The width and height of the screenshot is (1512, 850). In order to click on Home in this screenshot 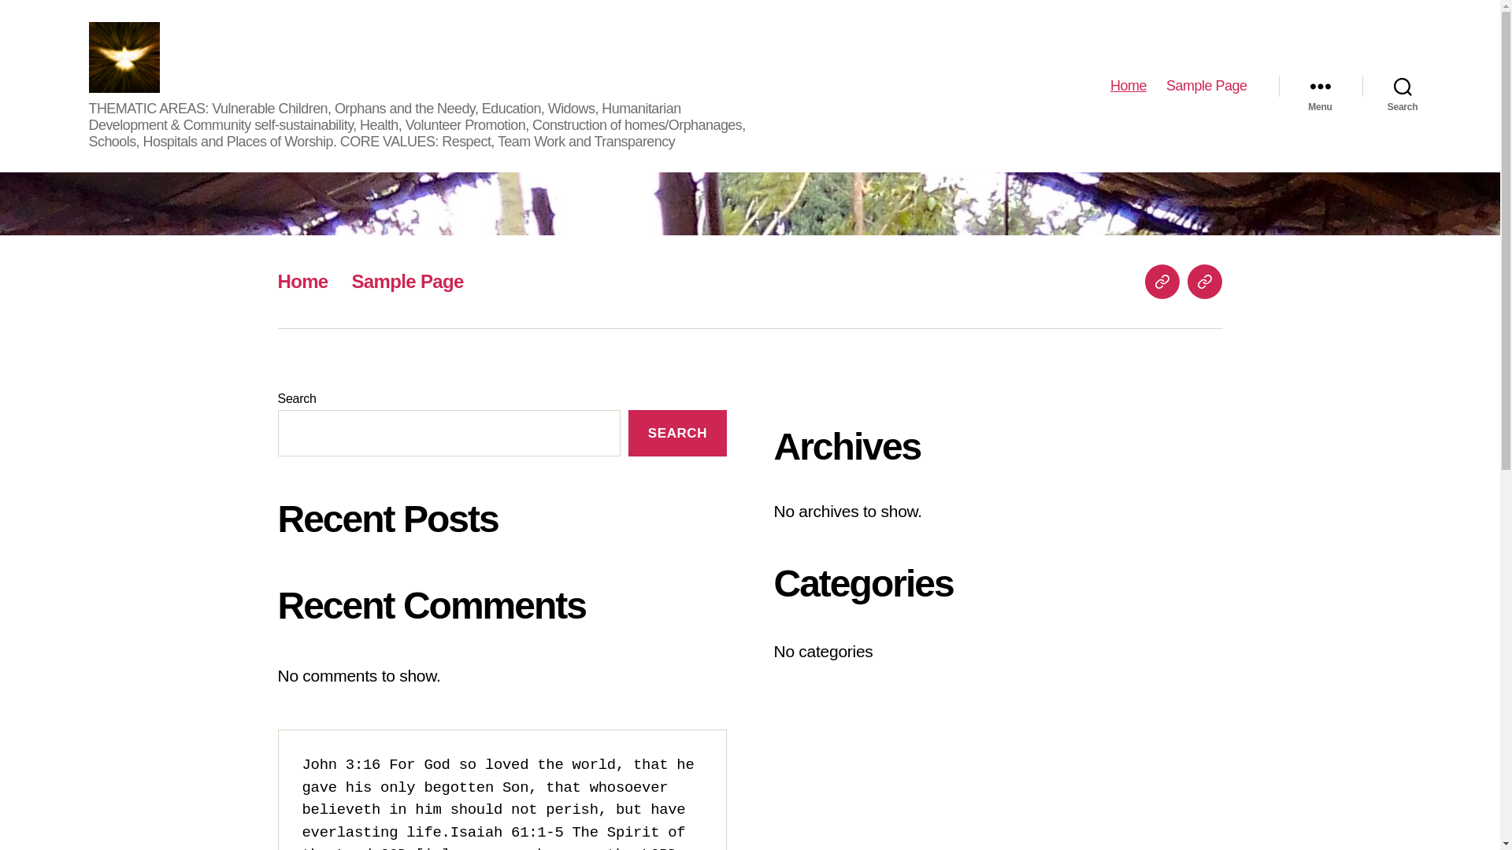, I will do `click(1162, 282)`.